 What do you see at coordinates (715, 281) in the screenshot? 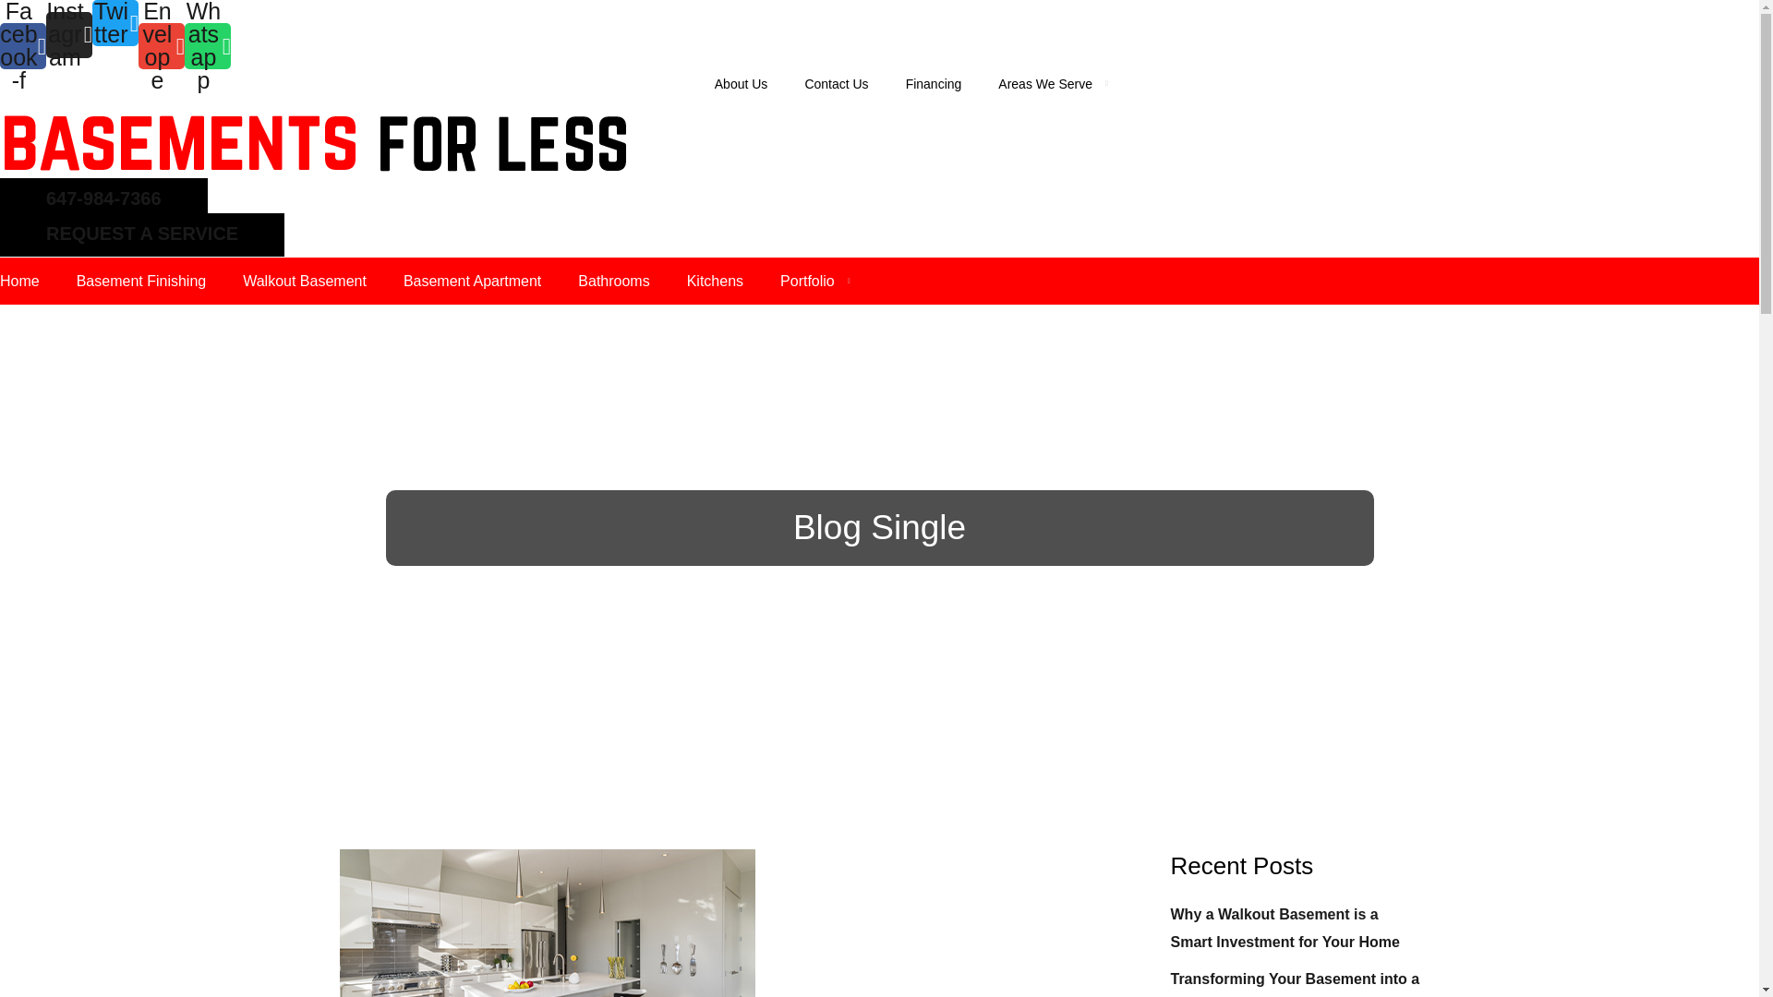
I see `Kitchens` at bounding box center [715, 281].